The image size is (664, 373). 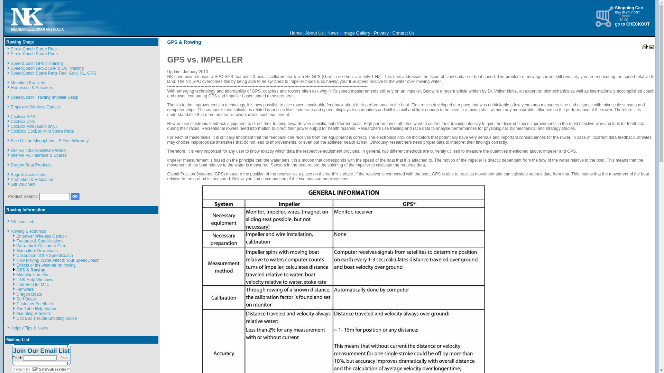 I want to click on SpeedCoach GPS2 Training, so click(x=37, y=64).